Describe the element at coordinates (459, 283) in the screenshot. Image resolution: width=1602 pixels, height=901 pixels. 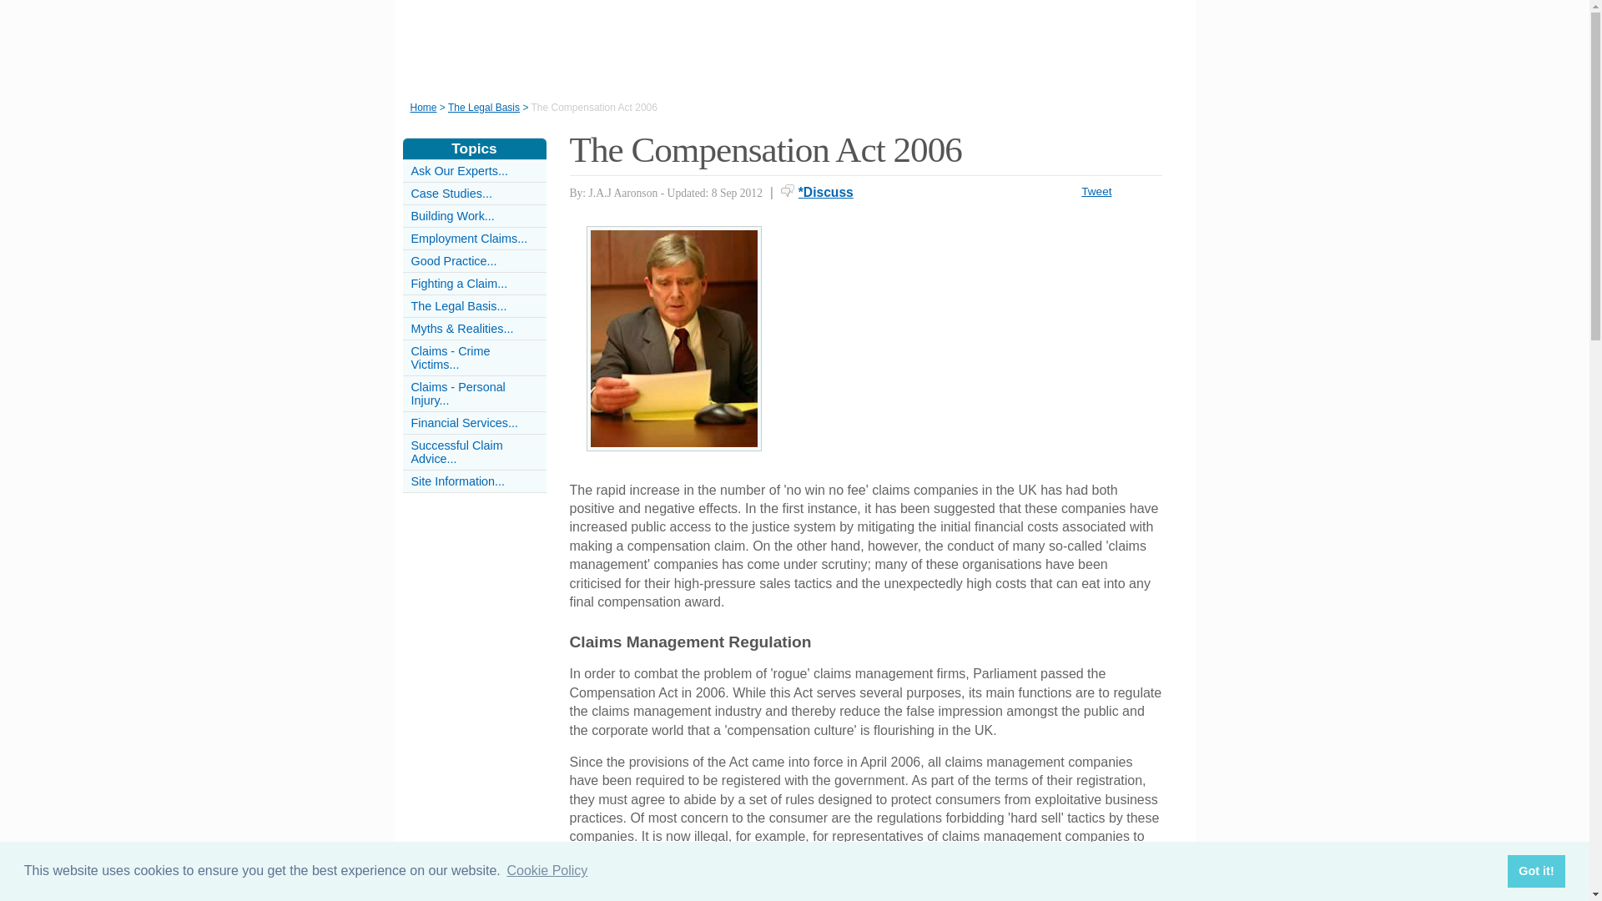
I see `Fighting a Claim...` at that location.